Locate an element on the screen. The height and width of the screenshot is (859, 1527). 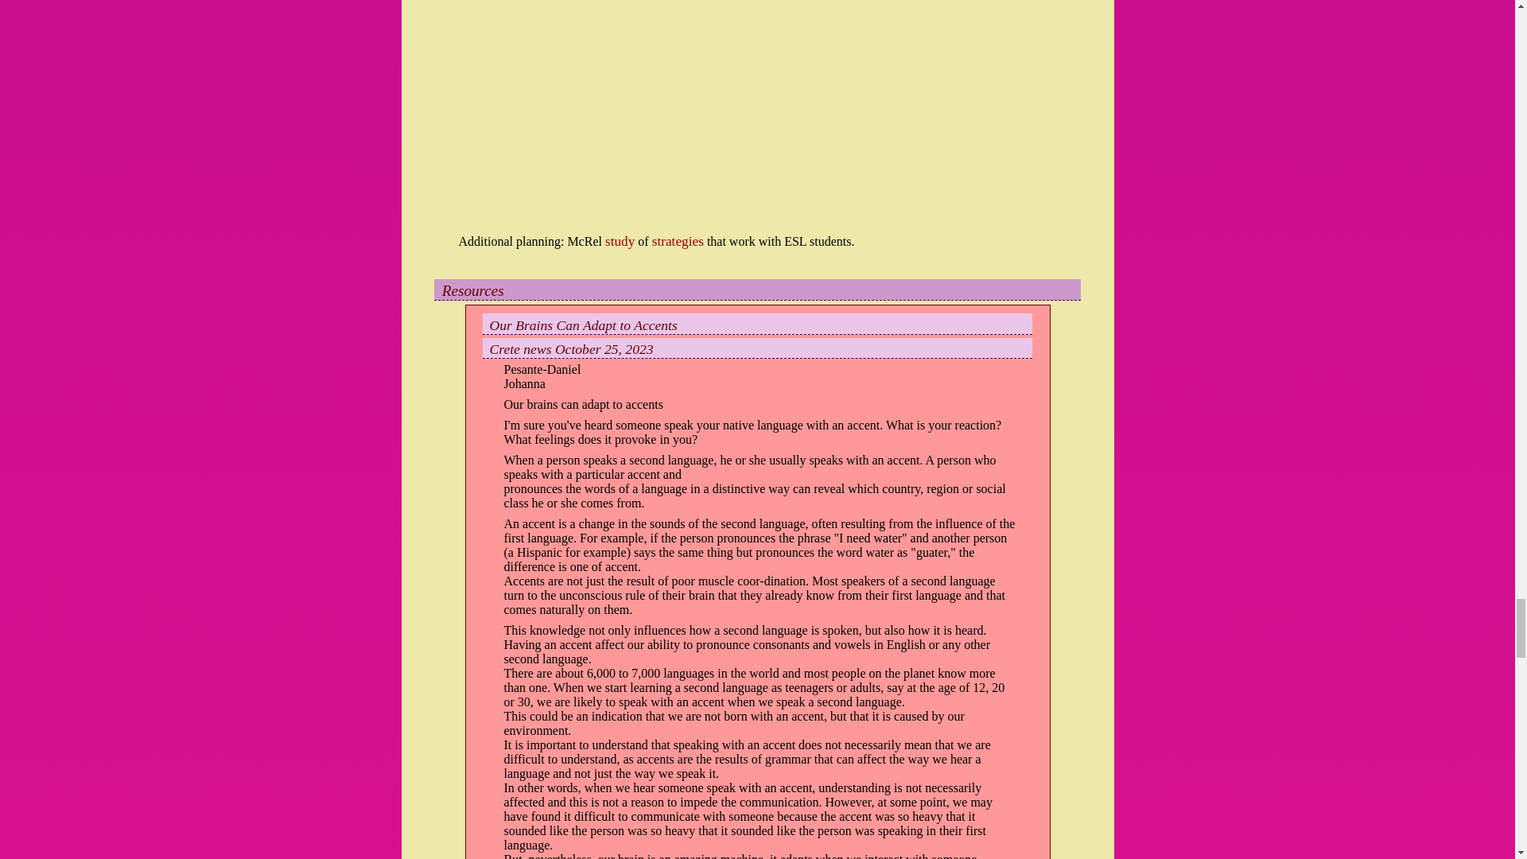
study is located at coordinates (620, 241).